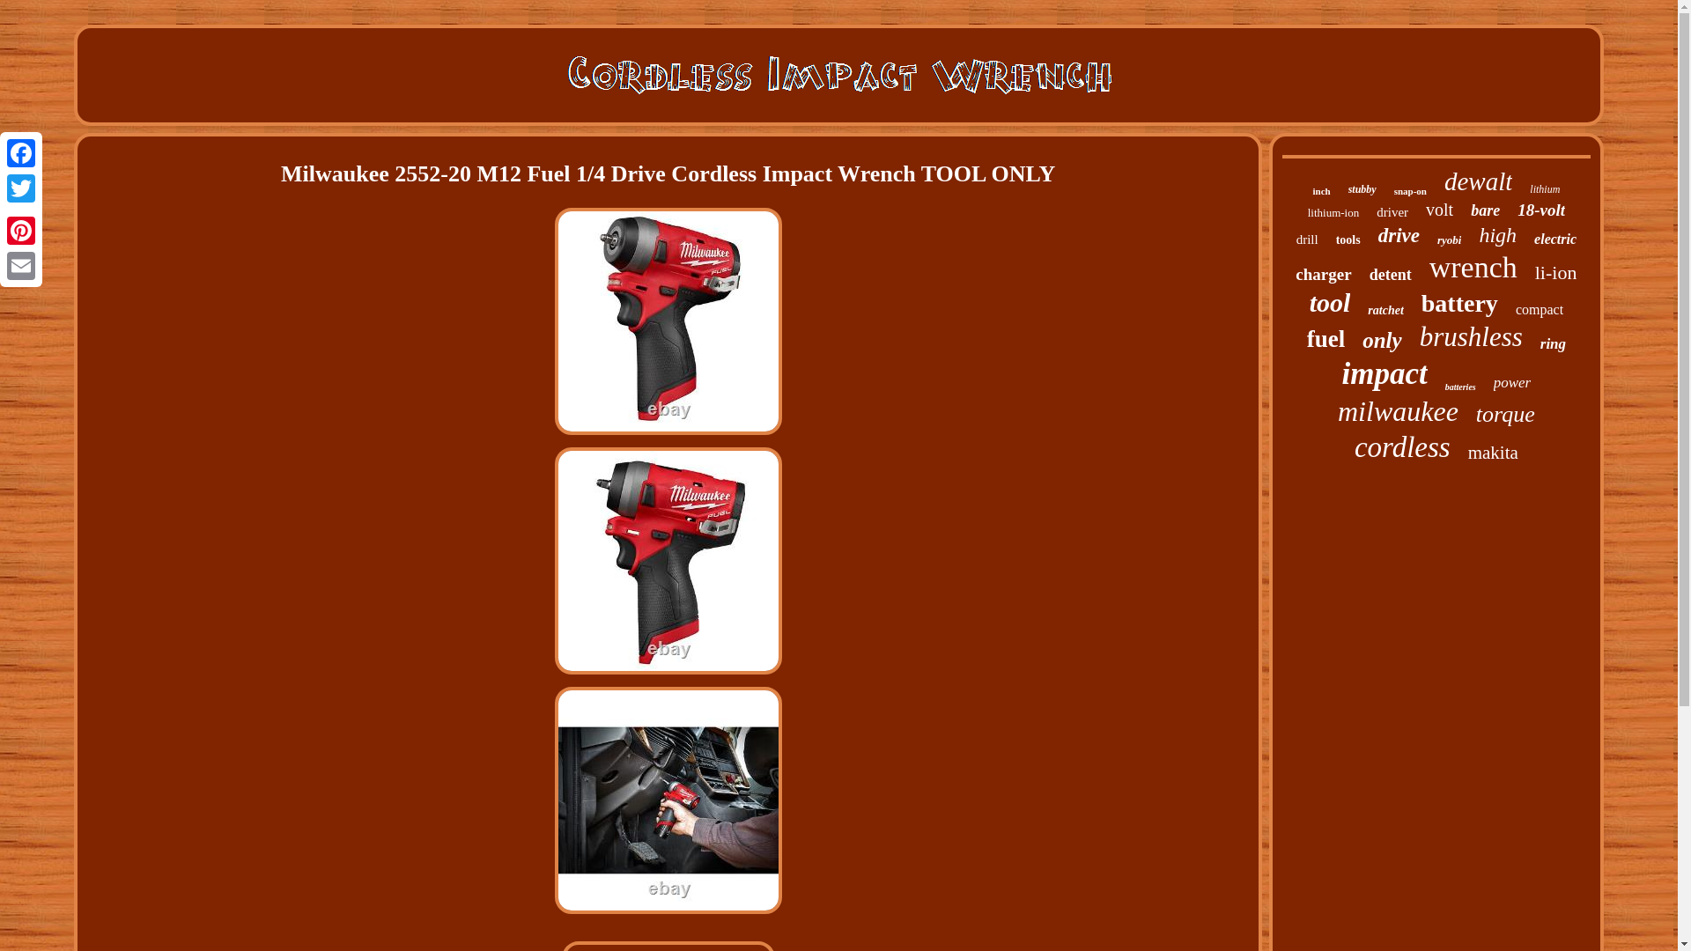 This screenshot has height=951, width=1691. Describe the element at coordinates (1307, 240) in the screenshot. I see `drill` at that location.